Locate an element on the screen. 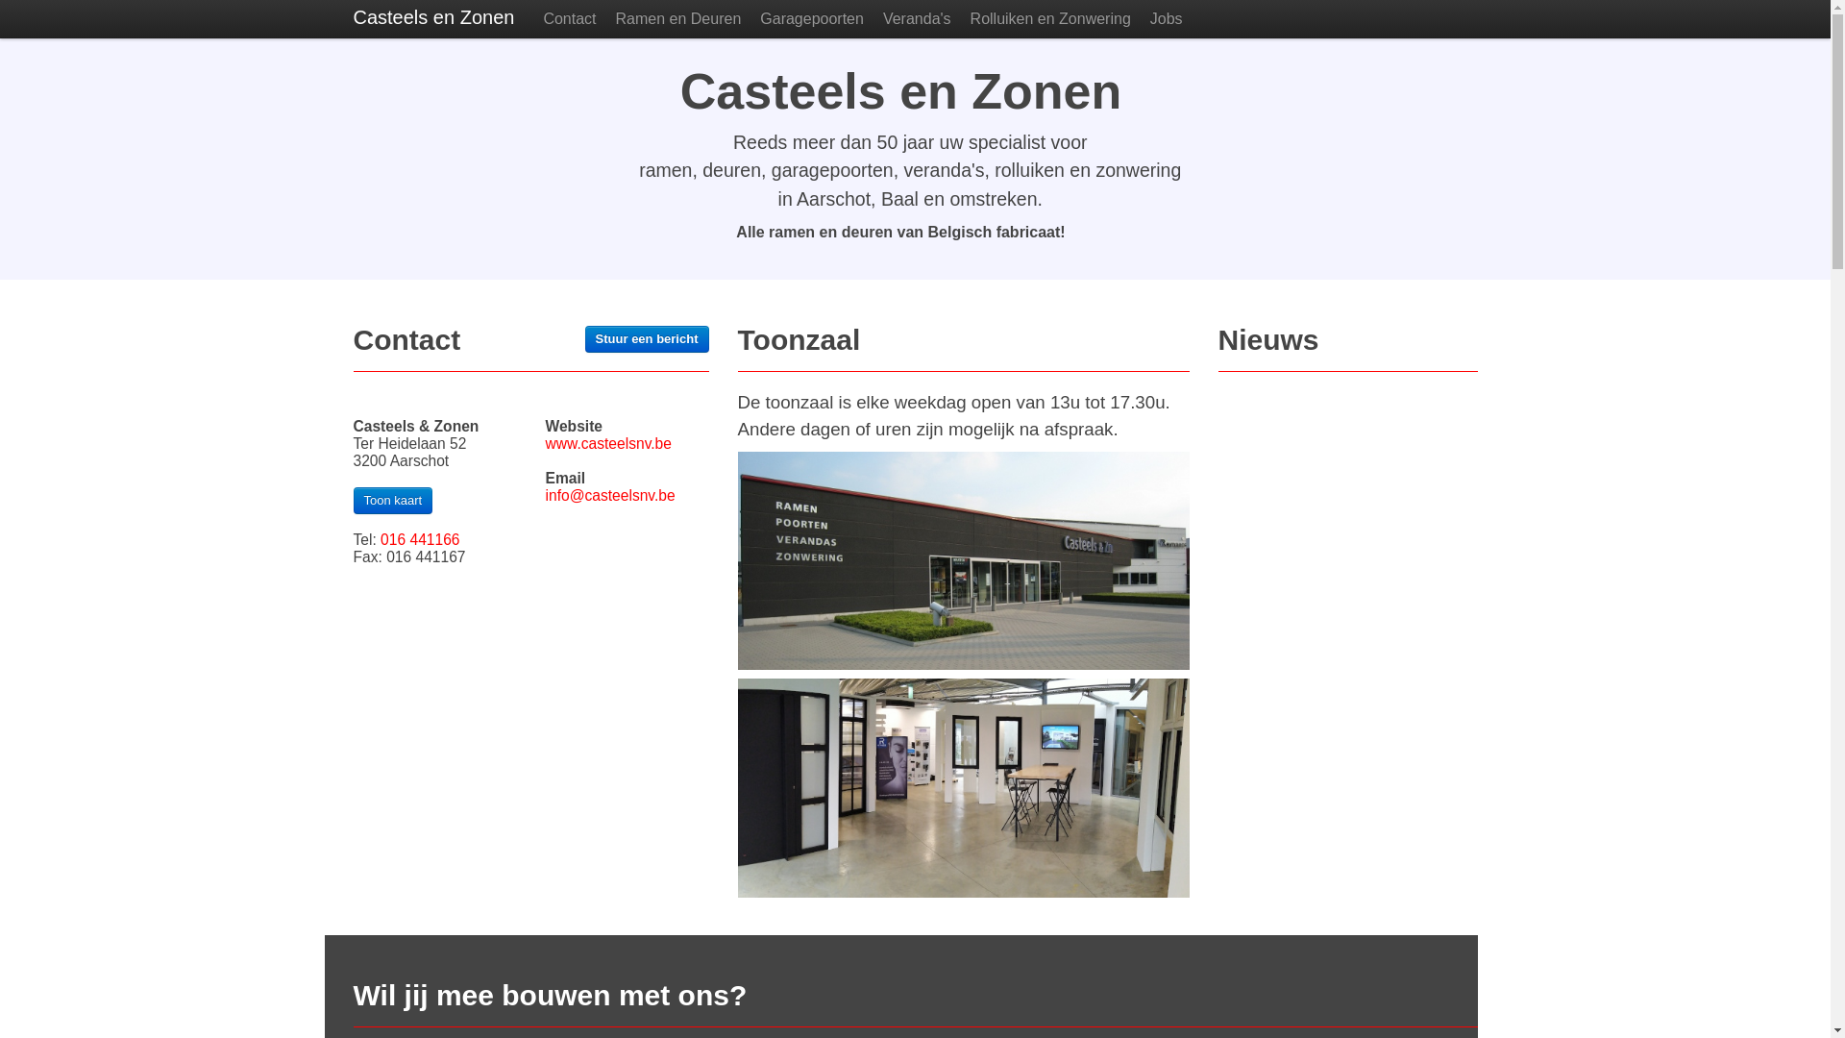 The height and width of the screenshot is (1038, 1845). Ramen en Deuren is located at coordinates (678, 19).